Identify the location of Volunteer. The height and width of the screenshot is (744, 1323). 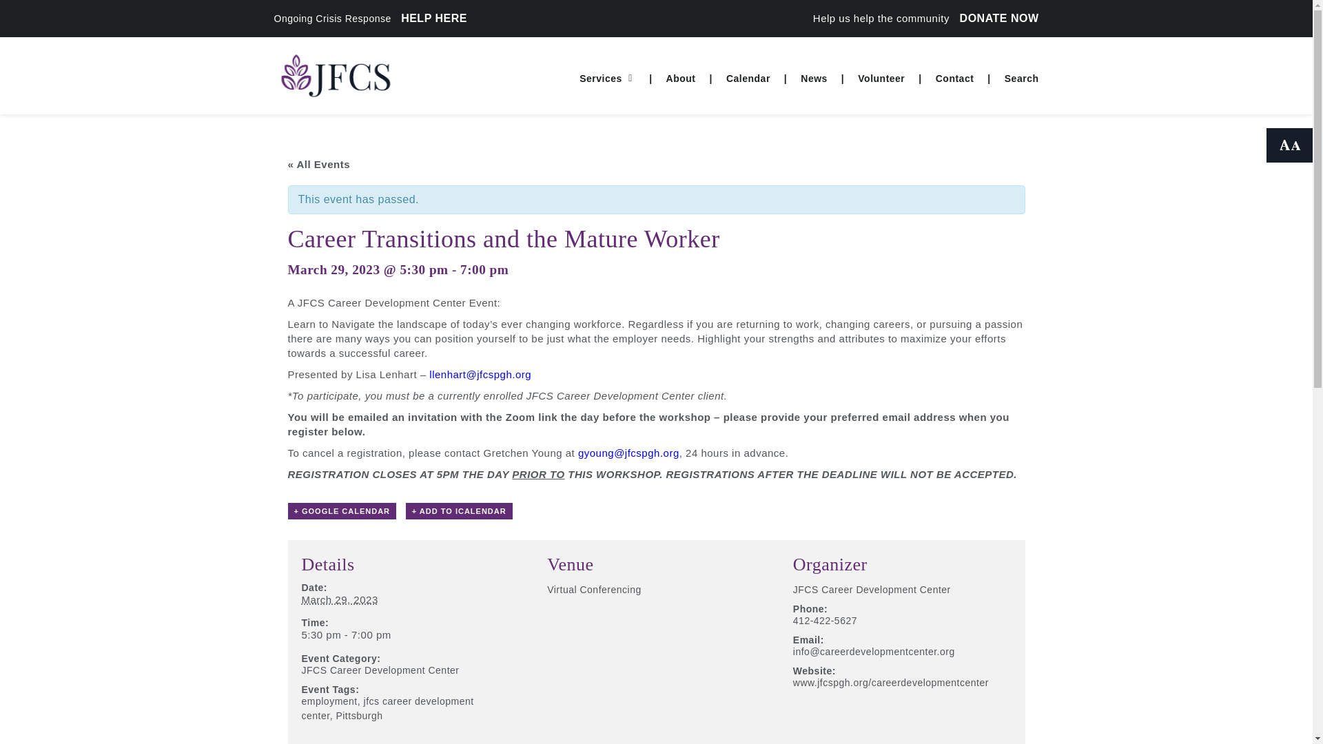
(881, 79).